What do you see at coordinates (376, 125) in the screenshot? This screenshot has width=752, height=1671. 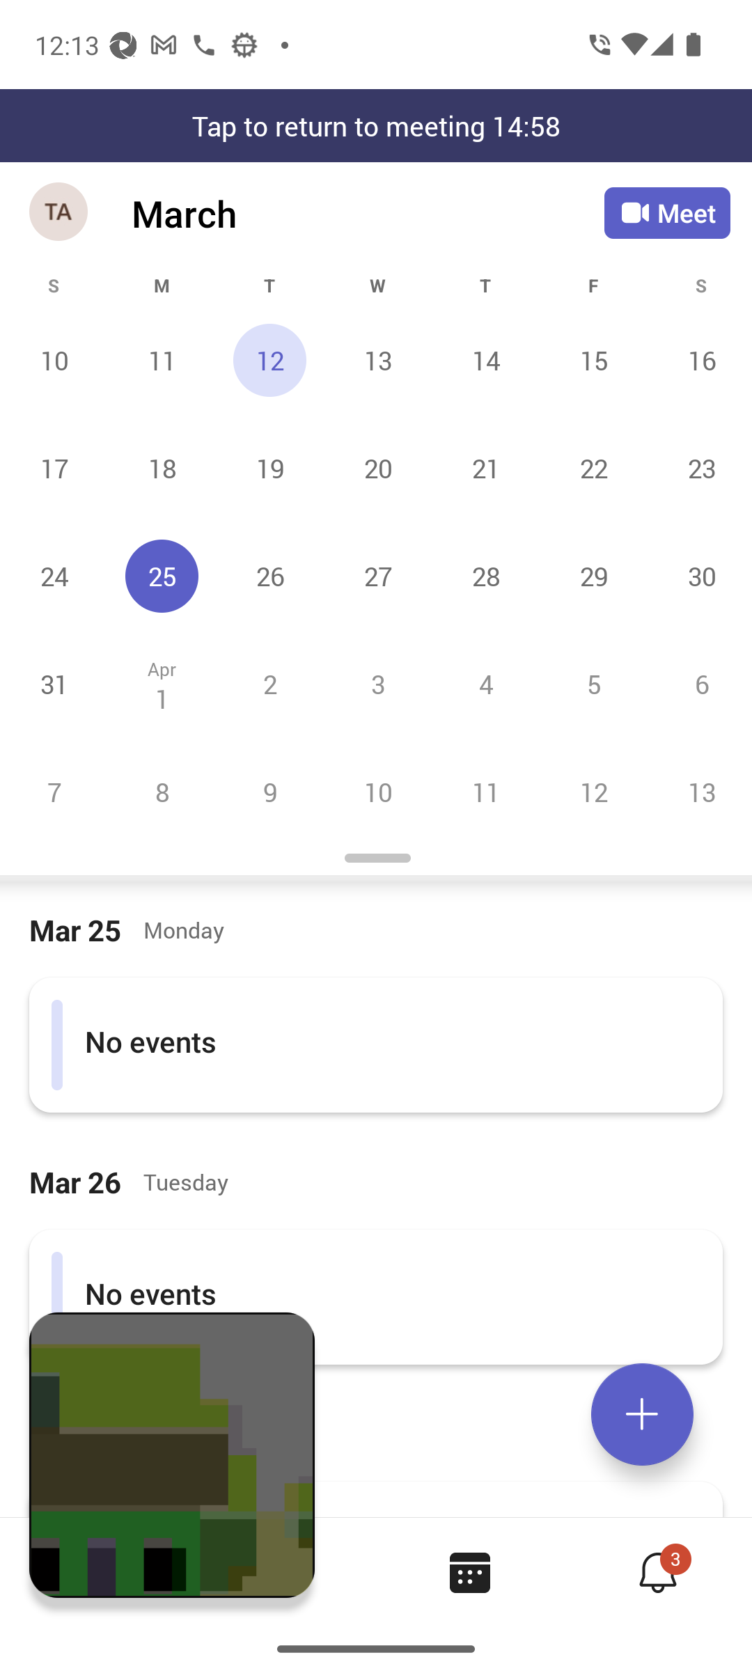 I see `Tap to return to meeting 14:58` at bounding box center [376, 125].